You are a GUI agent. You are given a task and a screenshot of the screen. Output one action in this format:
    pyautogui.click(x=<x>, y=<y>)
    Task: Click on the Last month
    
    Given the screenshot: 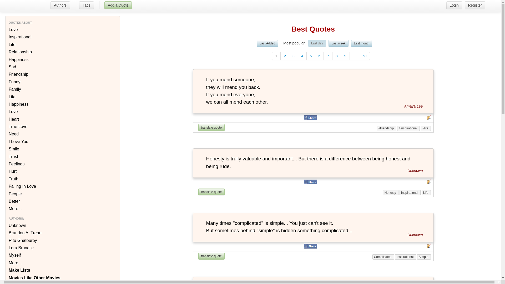 What is the action you would take?
    pyautogui.click(x=362, y=43)
    